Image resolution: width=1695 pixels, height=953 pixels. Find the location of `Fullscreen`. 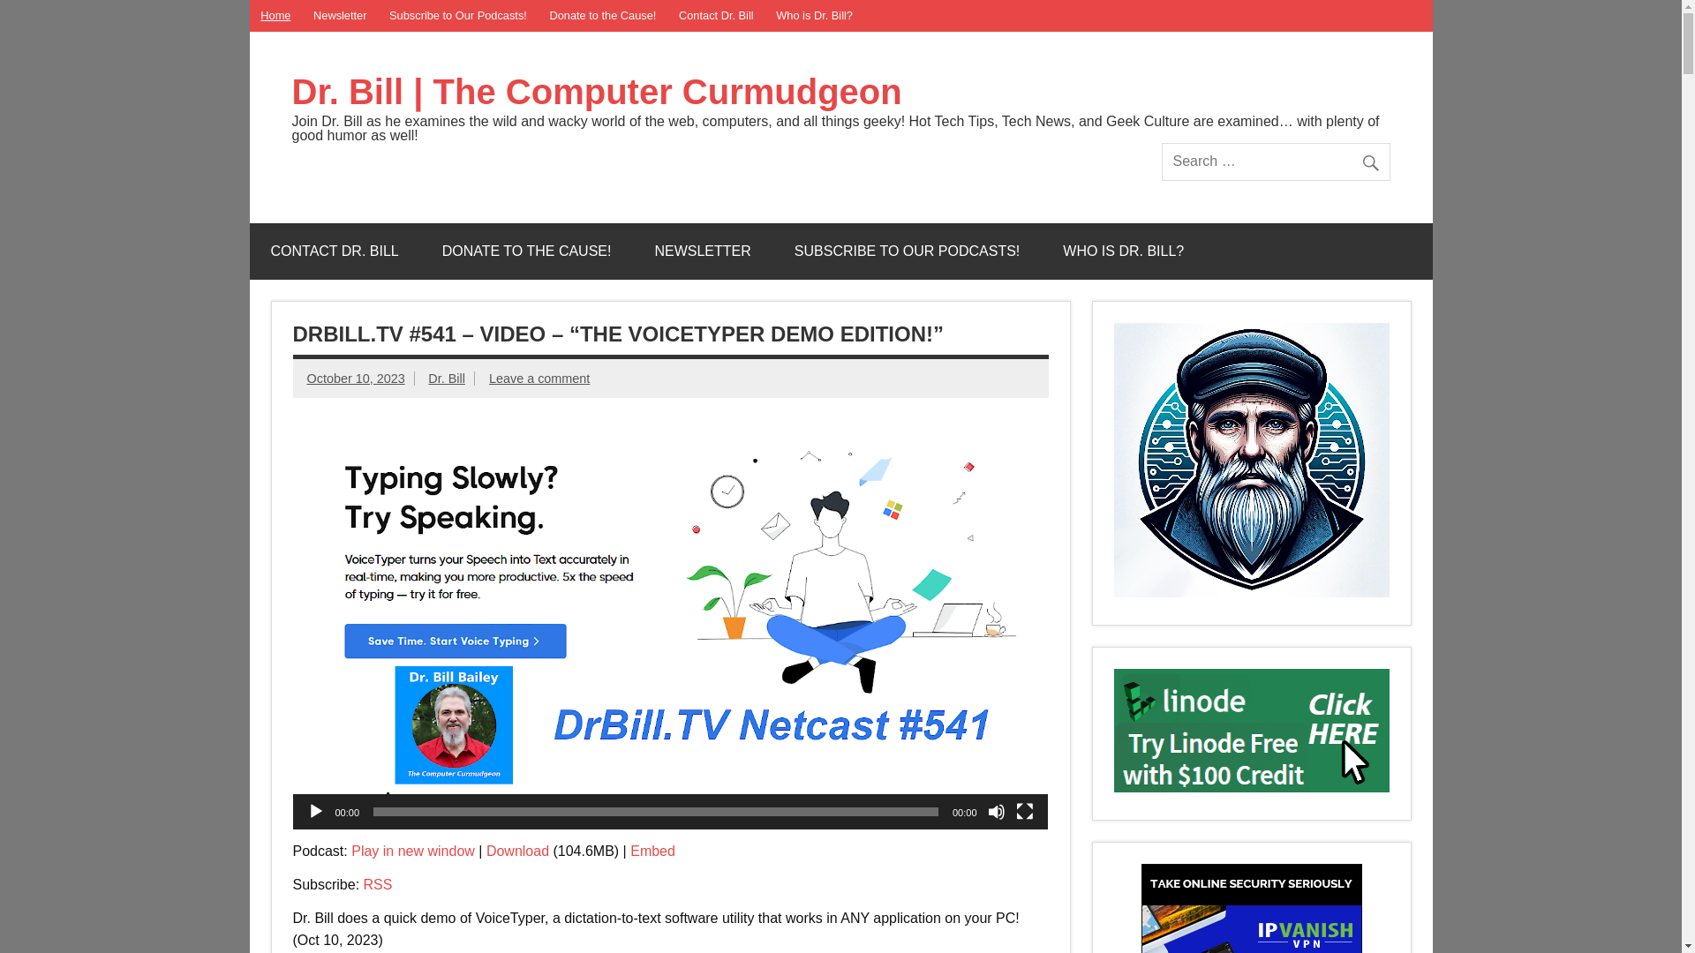

Fullscreen is located at coordinates (1024, 812).